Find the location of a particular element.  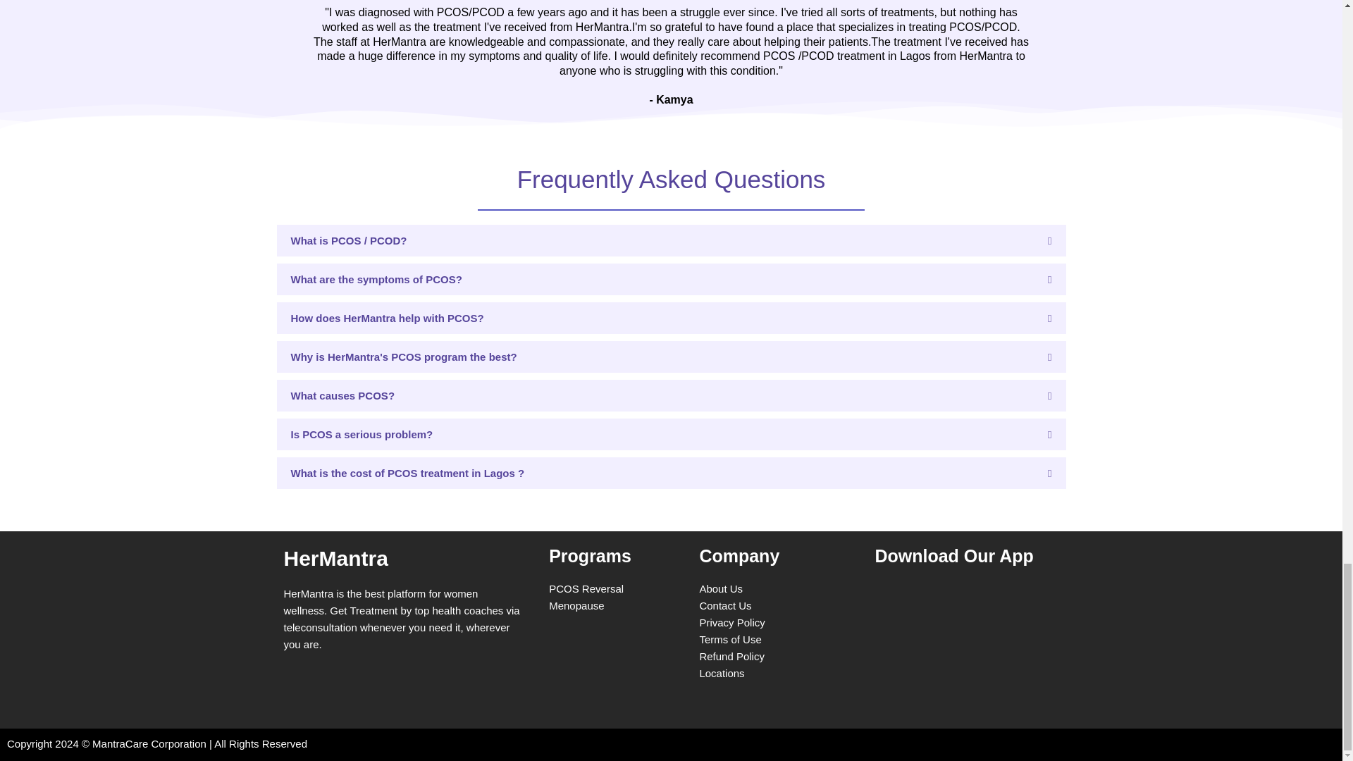

What are the symptoms of PCOS? is located at coordinates (376, 279).